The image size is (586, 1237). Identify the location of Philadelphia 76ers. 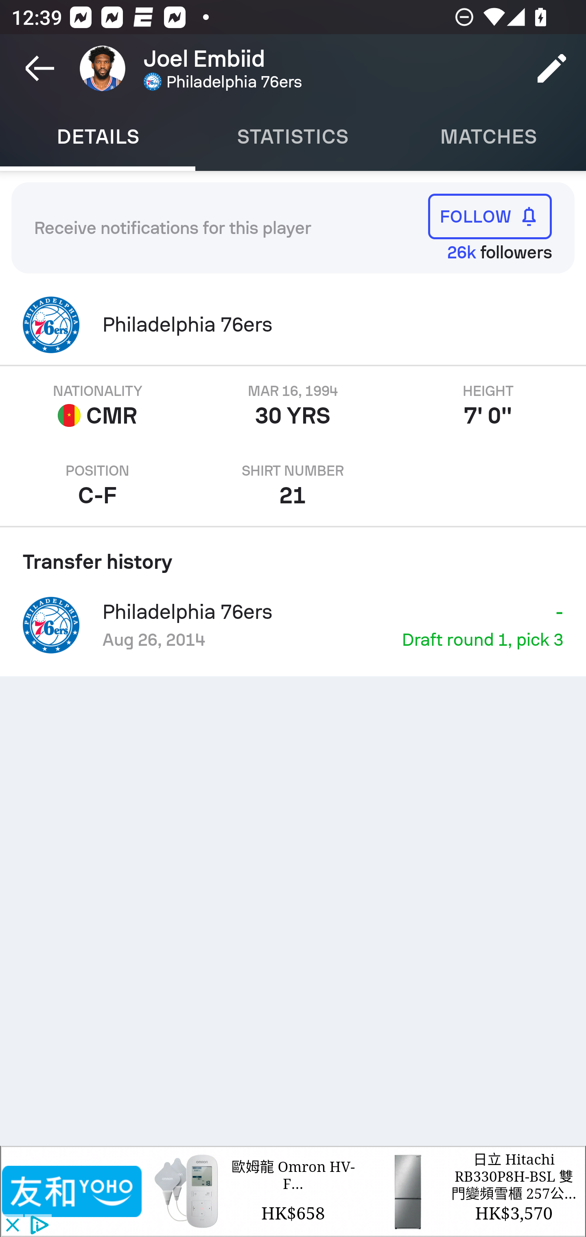
(293, 325).